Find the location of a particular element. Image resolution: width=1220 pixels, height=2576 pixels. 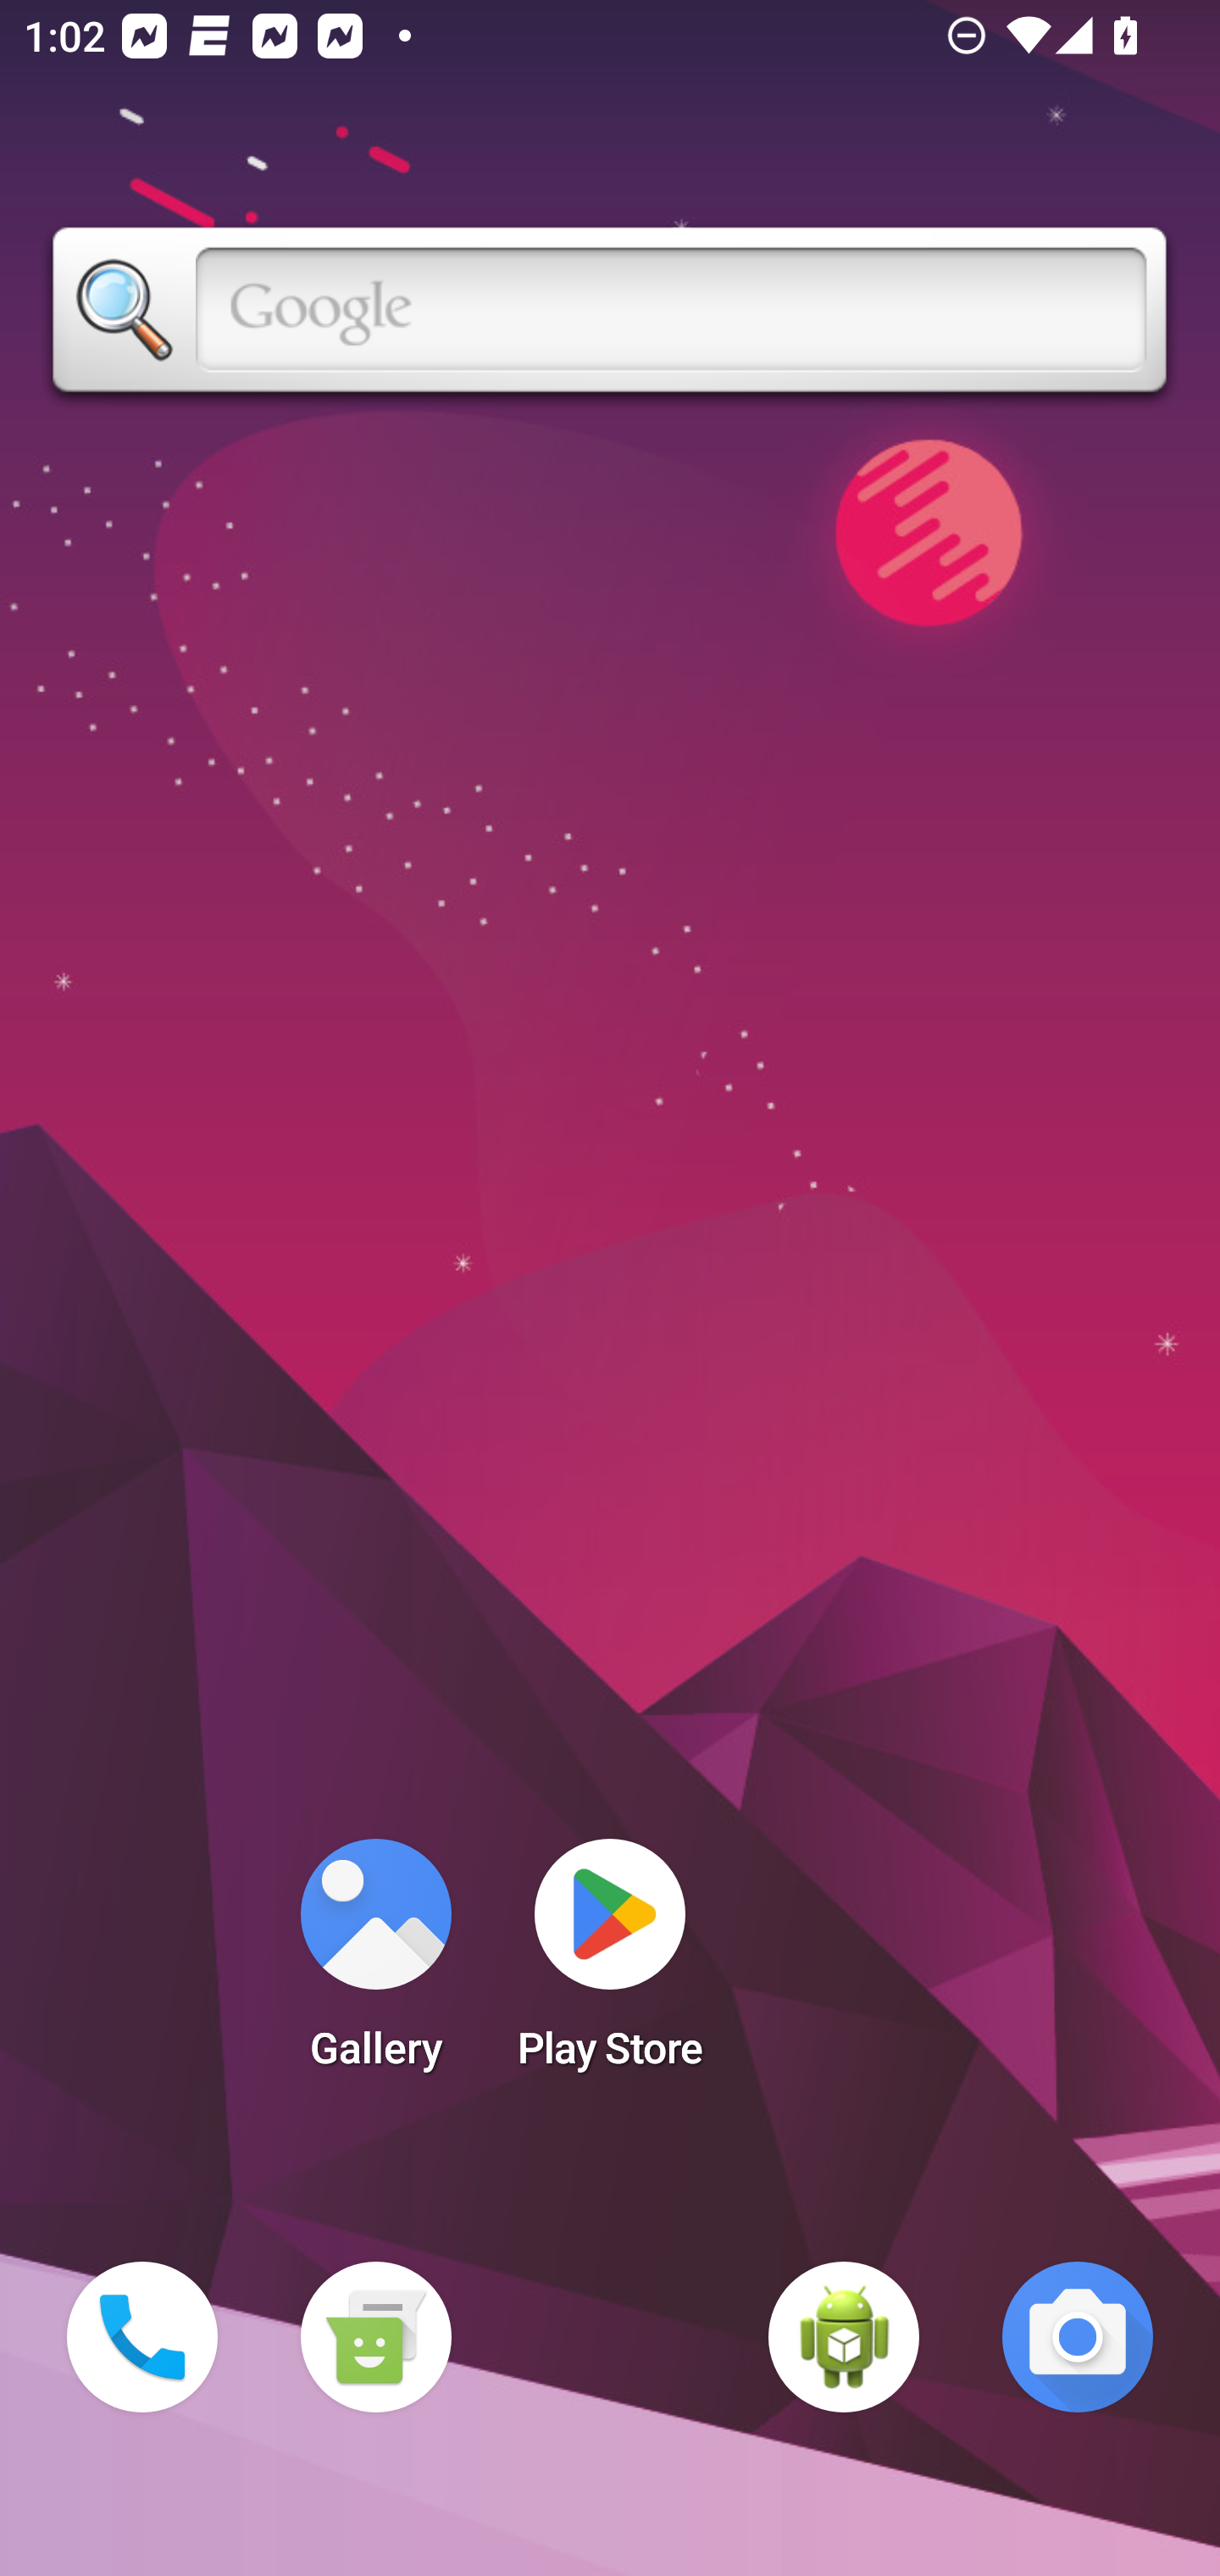

Messaging is located at coordinates (375, 2337).